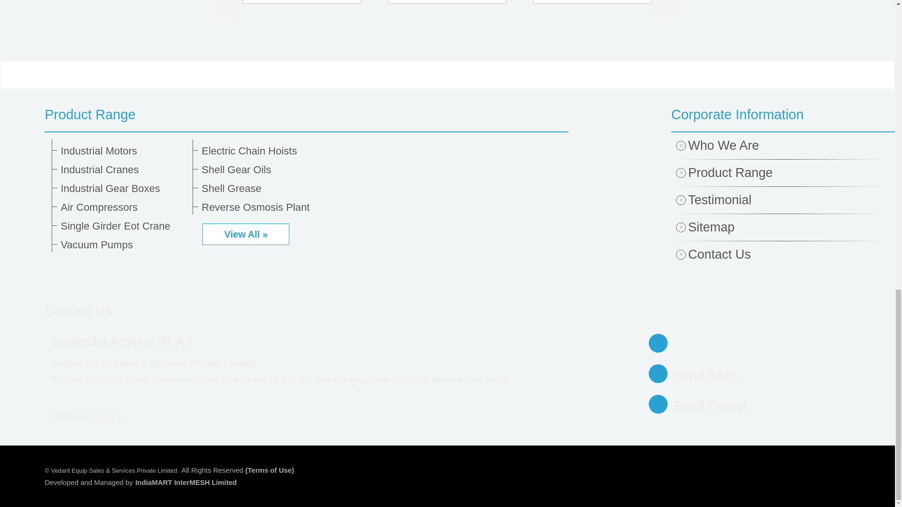 Image resolution: width=902 pixels, height=507 pixels. Describe the element at coordinates (123, 226) in the screenshot. I see `Single Girder Eot Crane` at that location.